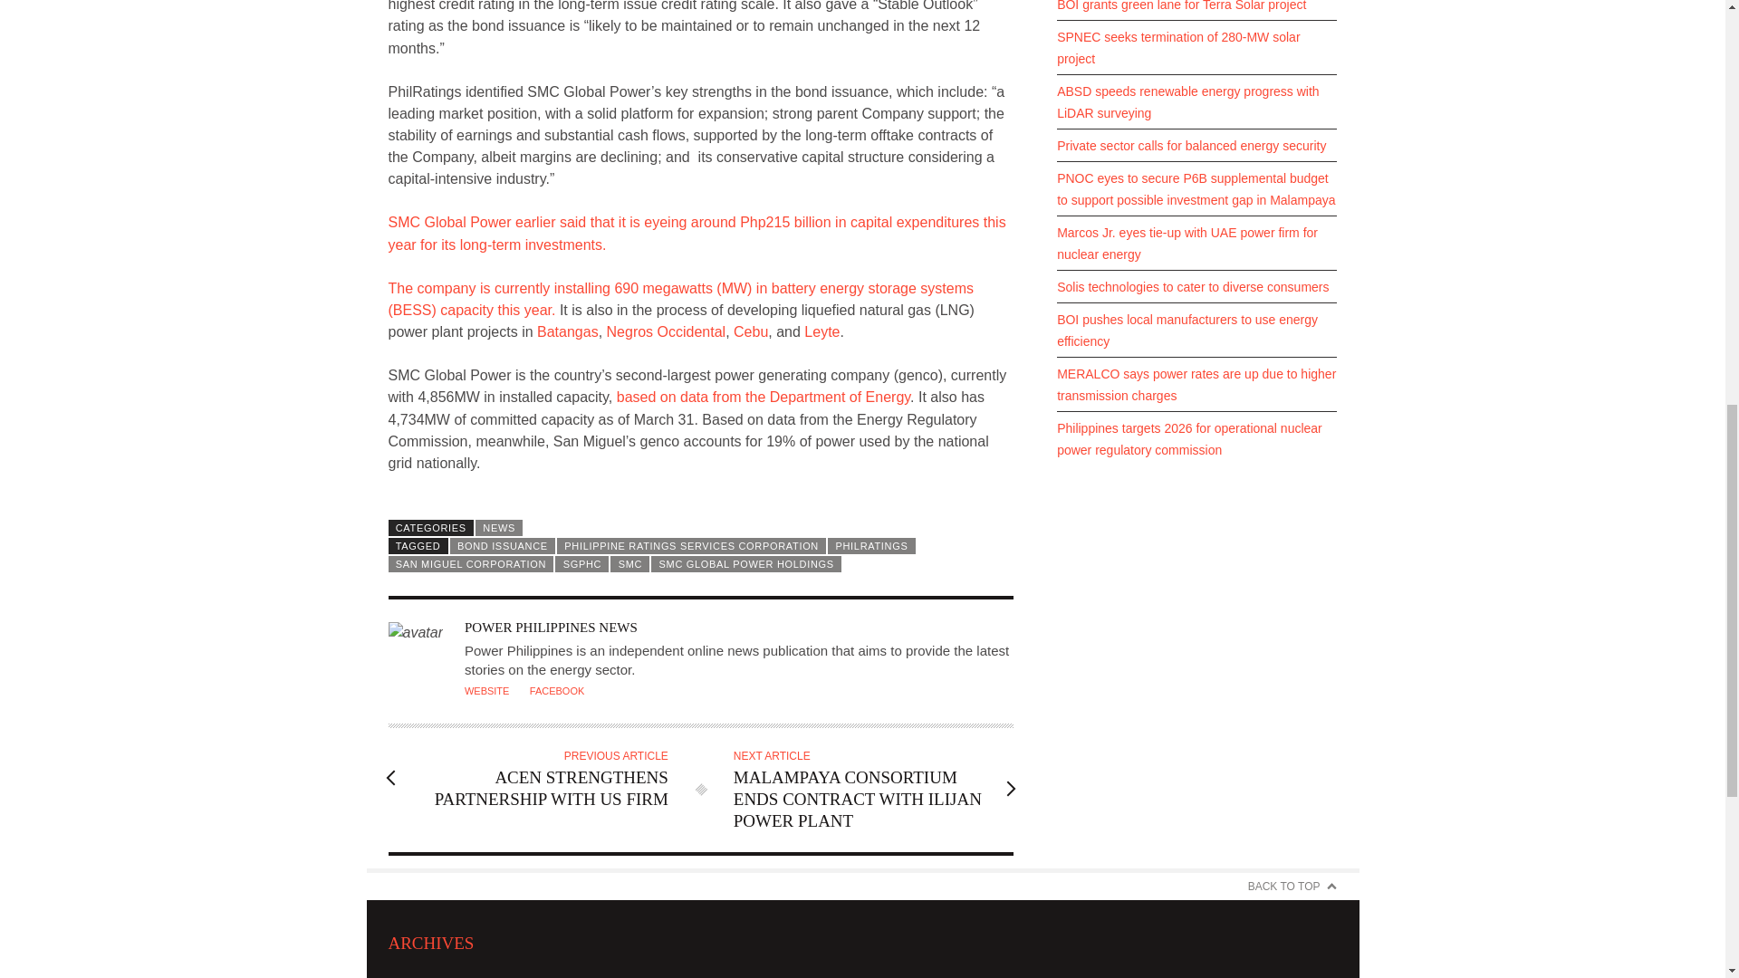 The image size is (1739, 978). What do you see at coordinates (551, 627) in the screenshot?
I see `Posts by Power Philippines News` at bounding box center [551, 627].